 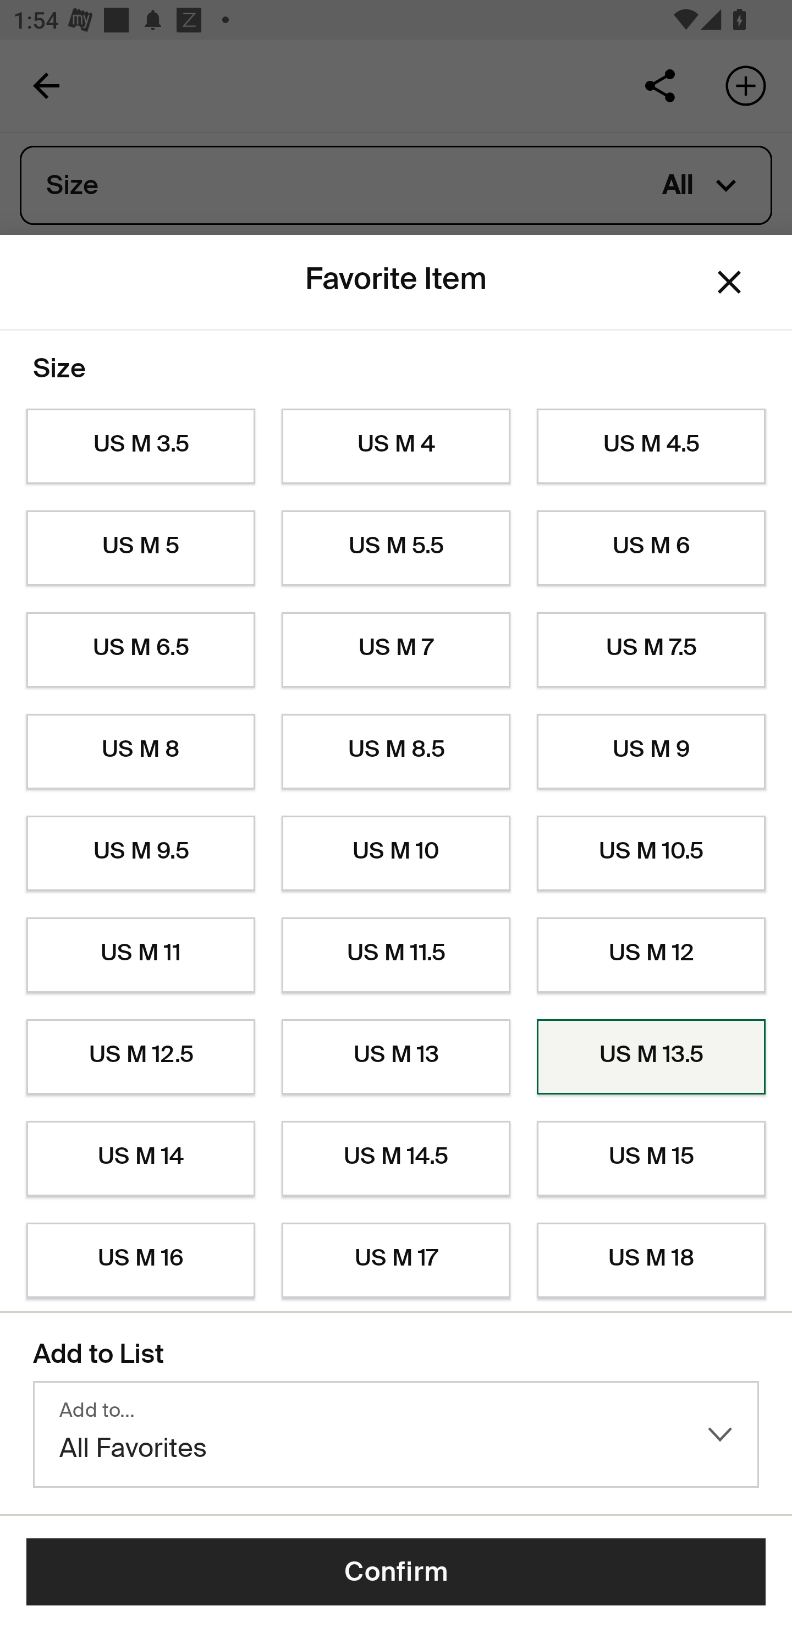 What do you see at coordinates (396, 1434) in the screenshot?
I see `Add to… All Favorites` at bounding box center [396, 1434].